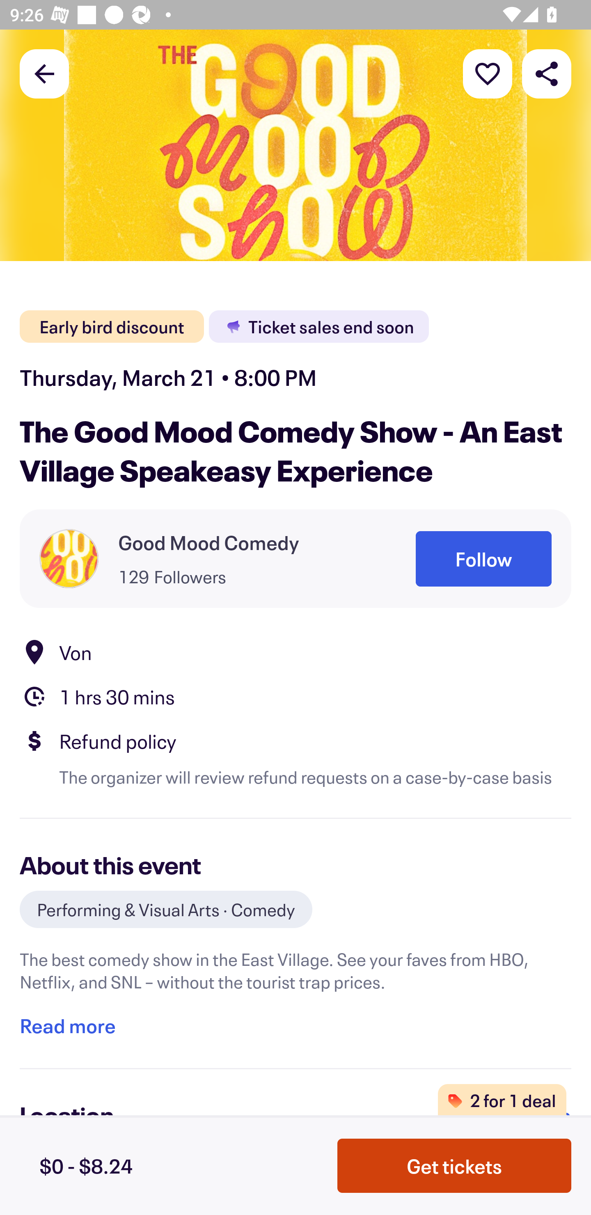  I want to click on Organizer profile picture, so click(69, 558).